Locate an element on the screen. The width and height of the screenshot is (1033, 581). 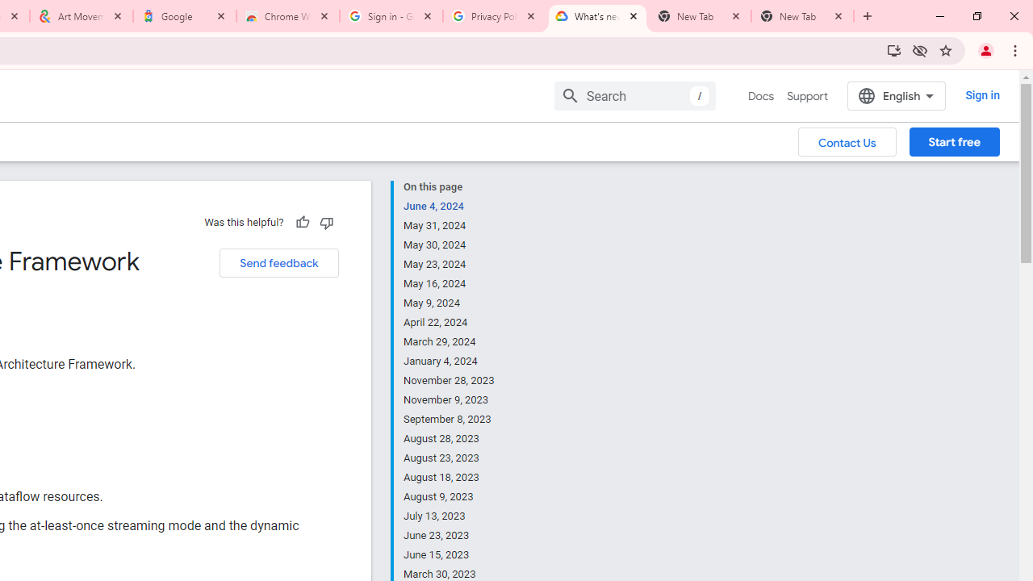
Helpful is located at coordinates (302, 222).